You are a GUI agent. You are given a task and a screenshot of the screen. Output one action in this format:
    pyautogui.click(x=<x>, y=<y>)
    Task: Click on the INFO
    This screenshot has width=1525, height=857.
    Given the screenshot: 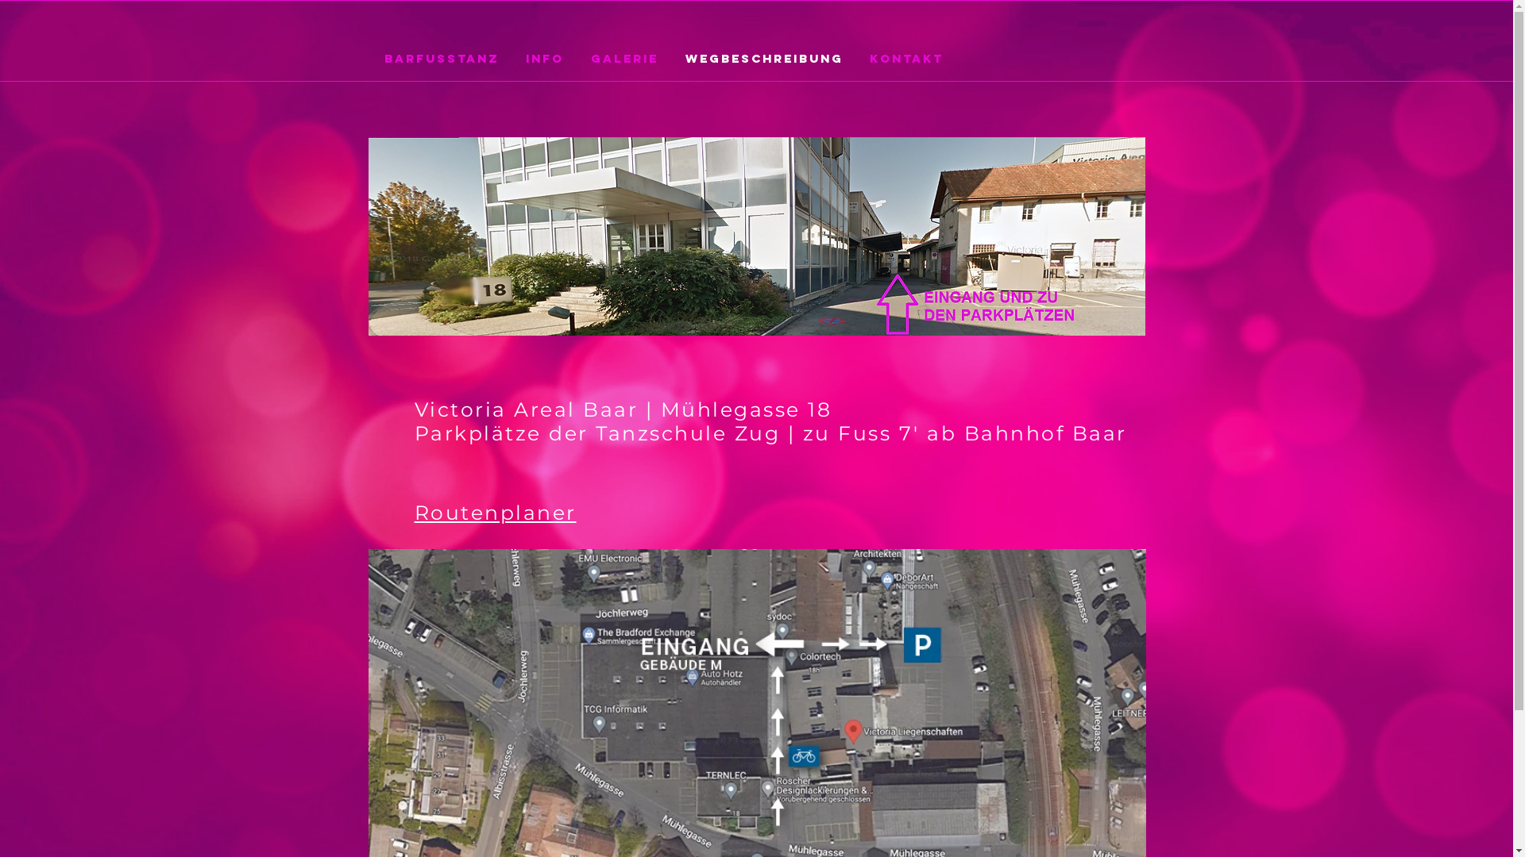 What is the action you would take?
    pyautogui.click(x=545, y=59)
    